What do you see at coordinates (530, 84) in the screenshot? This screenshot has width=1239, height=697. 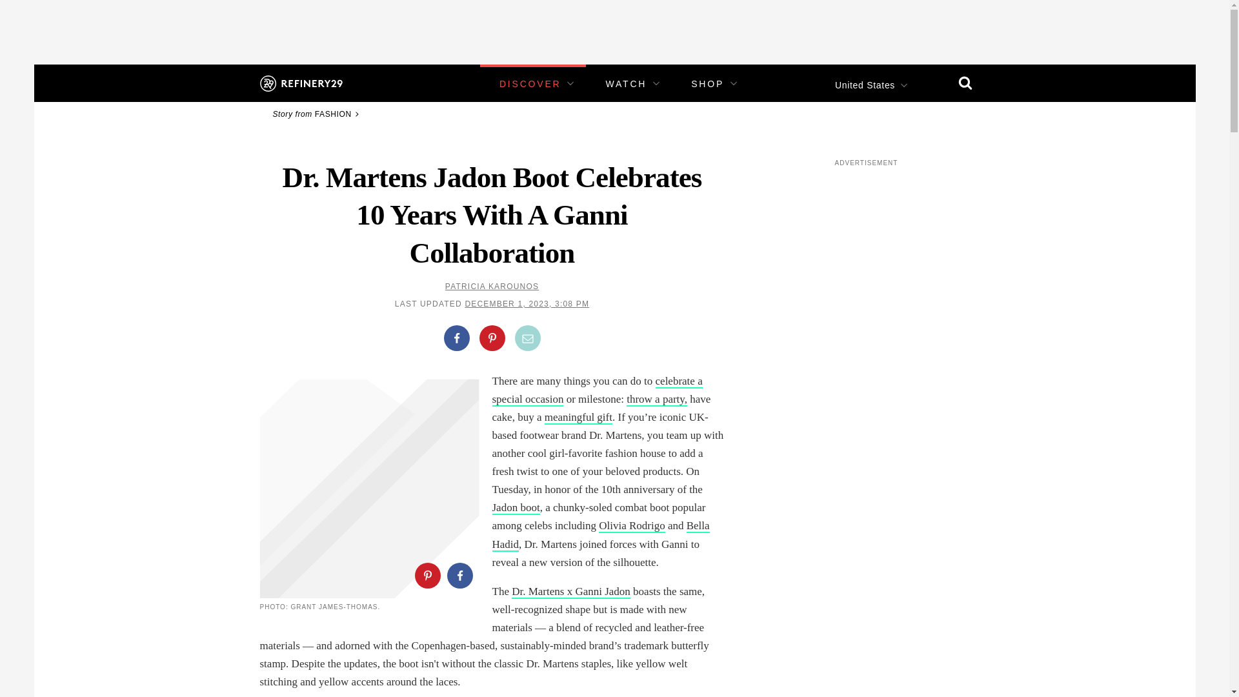 I see `DISCOVER` at bounding box center [530, 84].